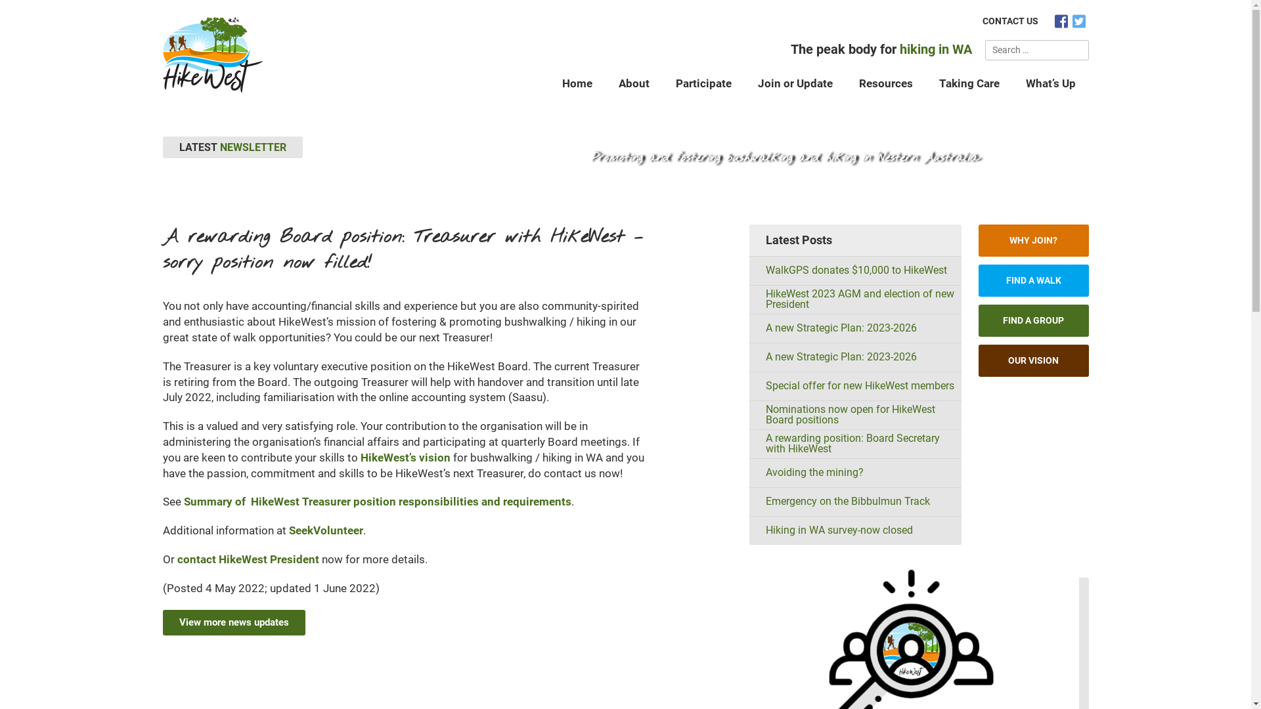  I want to click on SeekVolunteer, so click(326, 530).